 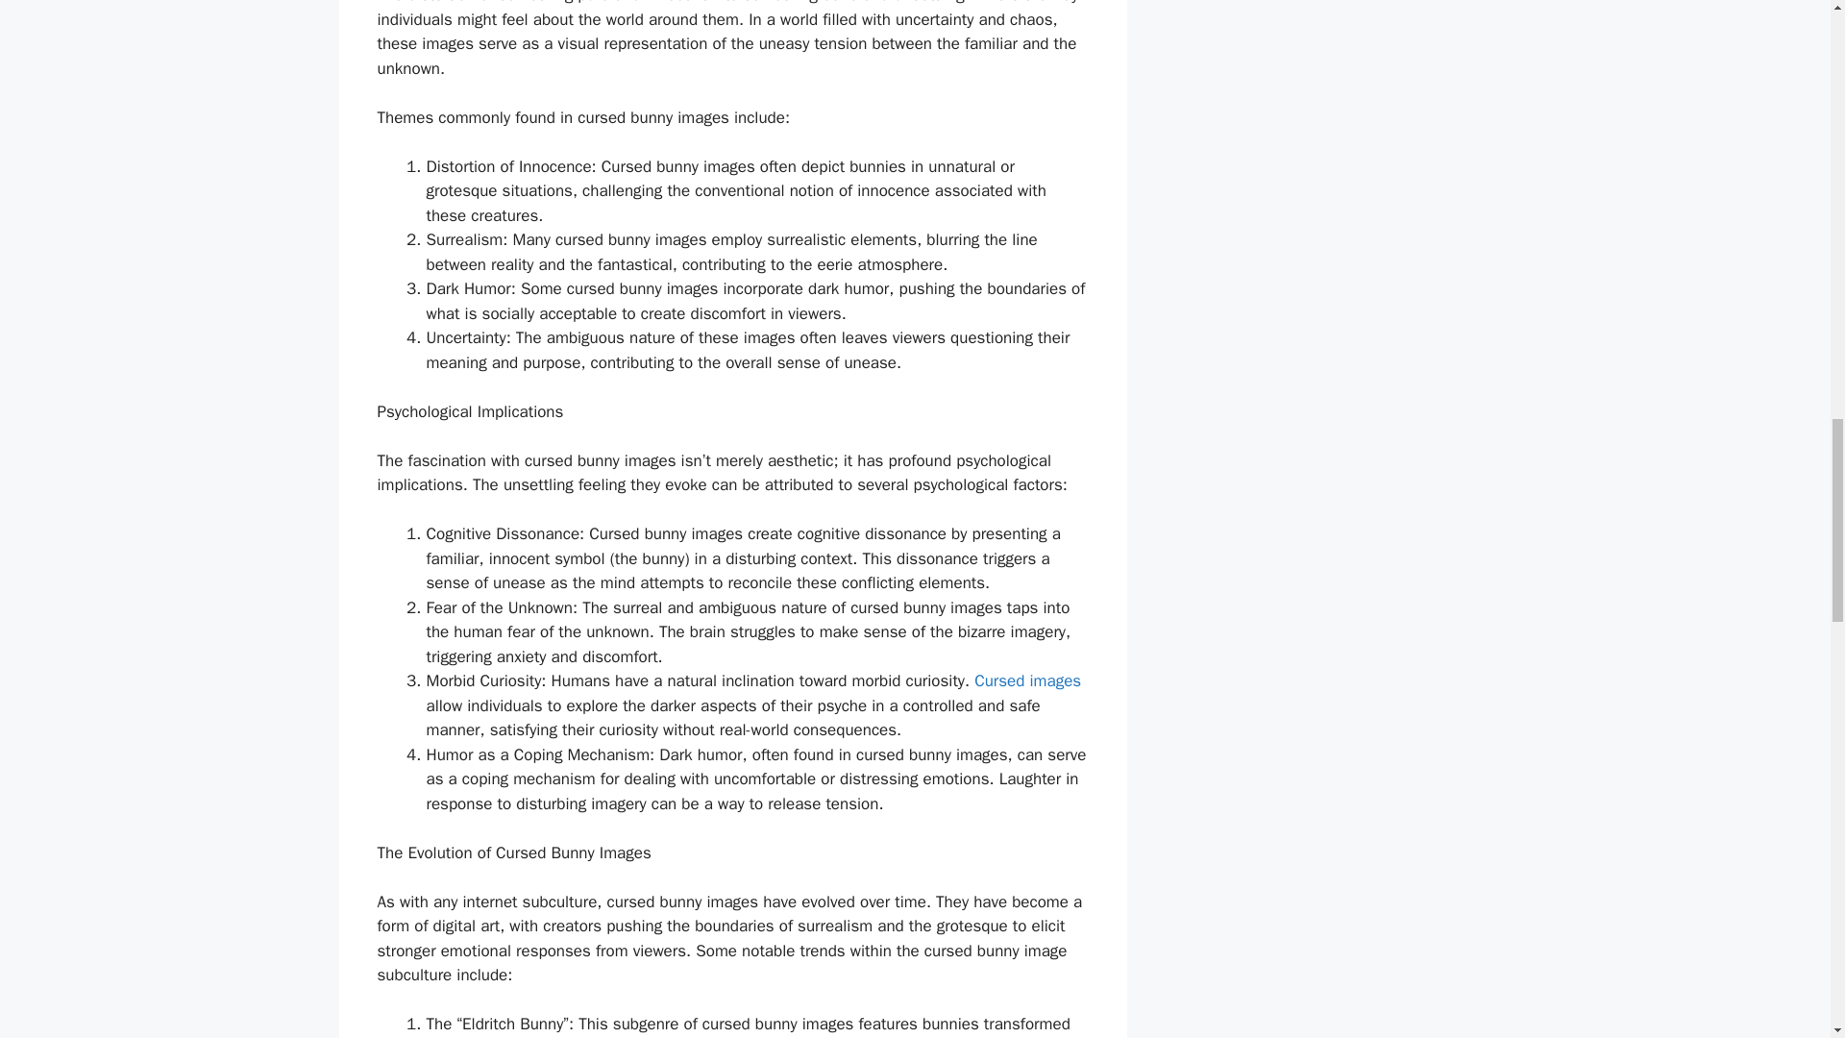 What do you see at coordinates (1027, 680) in the screenshot?
I see `Cursed images` at bounding box center [1027, 680].